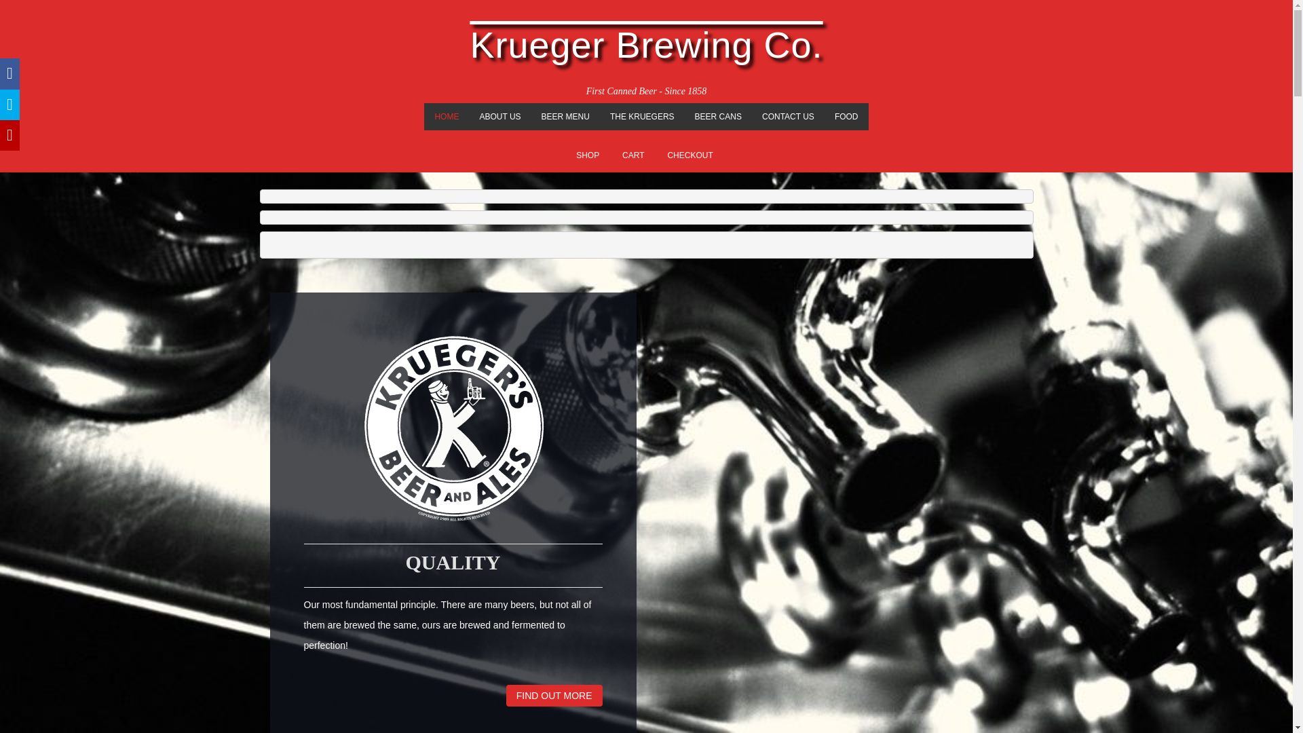 The image size is (1303, 733). Describe the element at coordinates (632, 155) in the screenshot. I see `CART` at that location.